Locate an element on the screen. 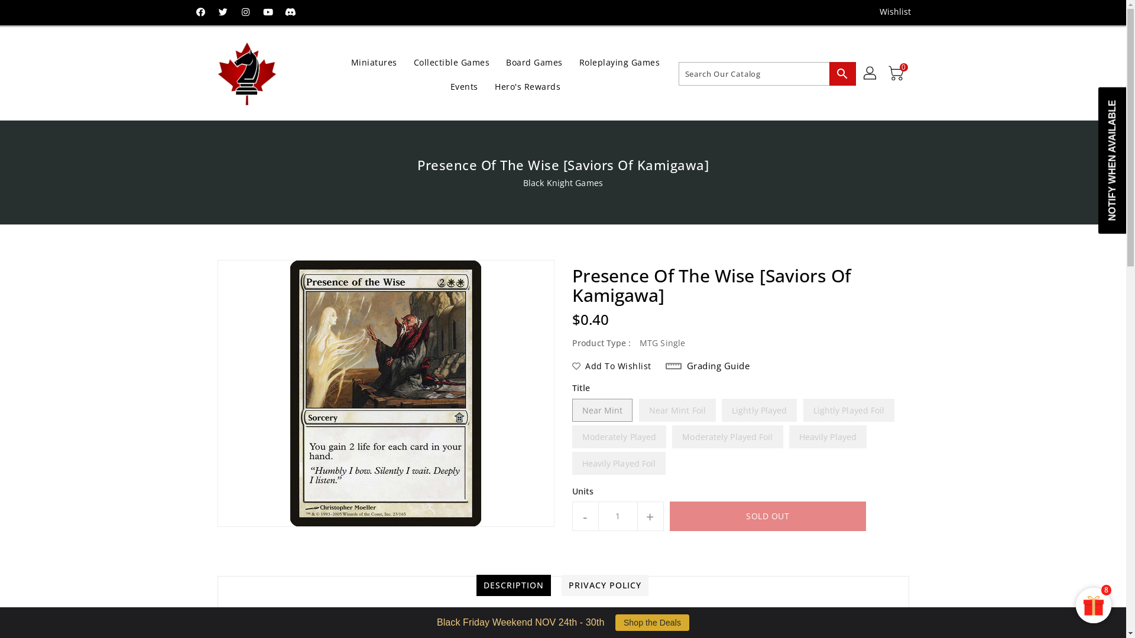 Image resolution: width=1135 pixels, height=638 pixels. Black Knight Games on Facebook is located at coordinates (200, 12).